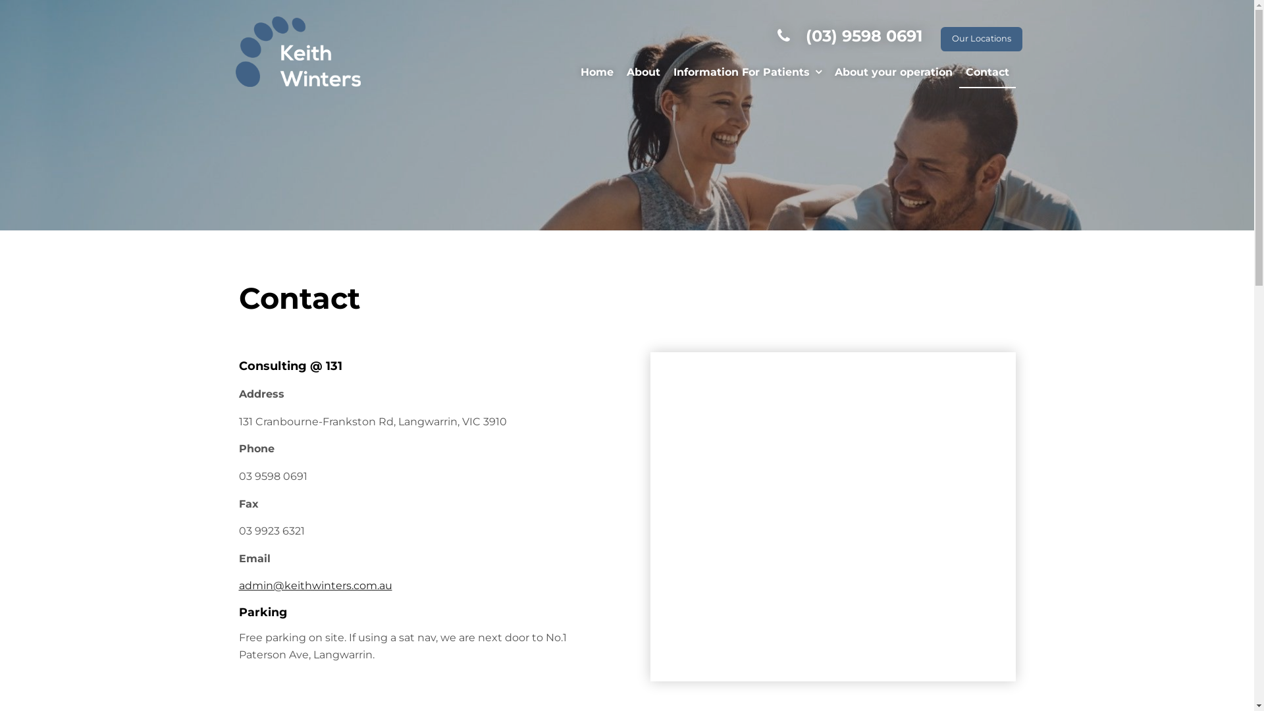  What do you see at coordinates (644, 73) in the screenshot?
I see `About` at bounding box center [644, 73].